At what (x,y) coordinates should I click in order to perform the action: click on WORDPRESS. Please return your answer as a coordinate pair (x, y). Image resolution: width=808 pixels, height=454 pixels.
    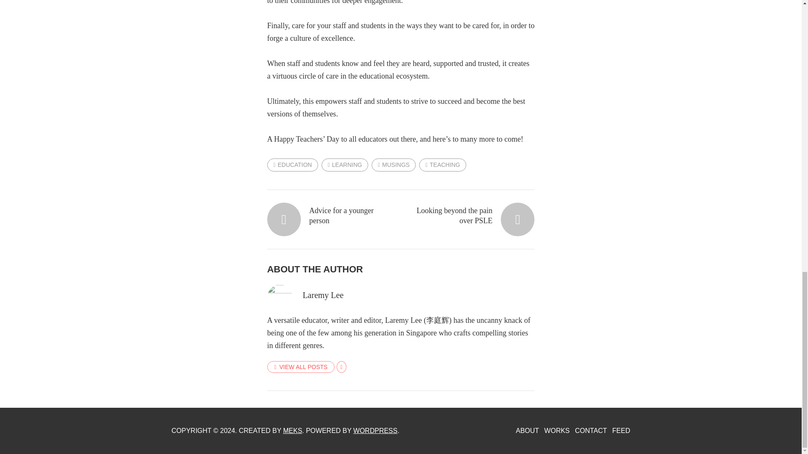
    Looking at the image, I should click on (375, 430).